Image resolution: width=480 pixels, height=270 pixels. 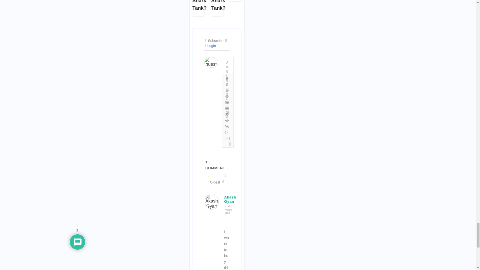 I want to click on Bold, so click(x=227, y=78).